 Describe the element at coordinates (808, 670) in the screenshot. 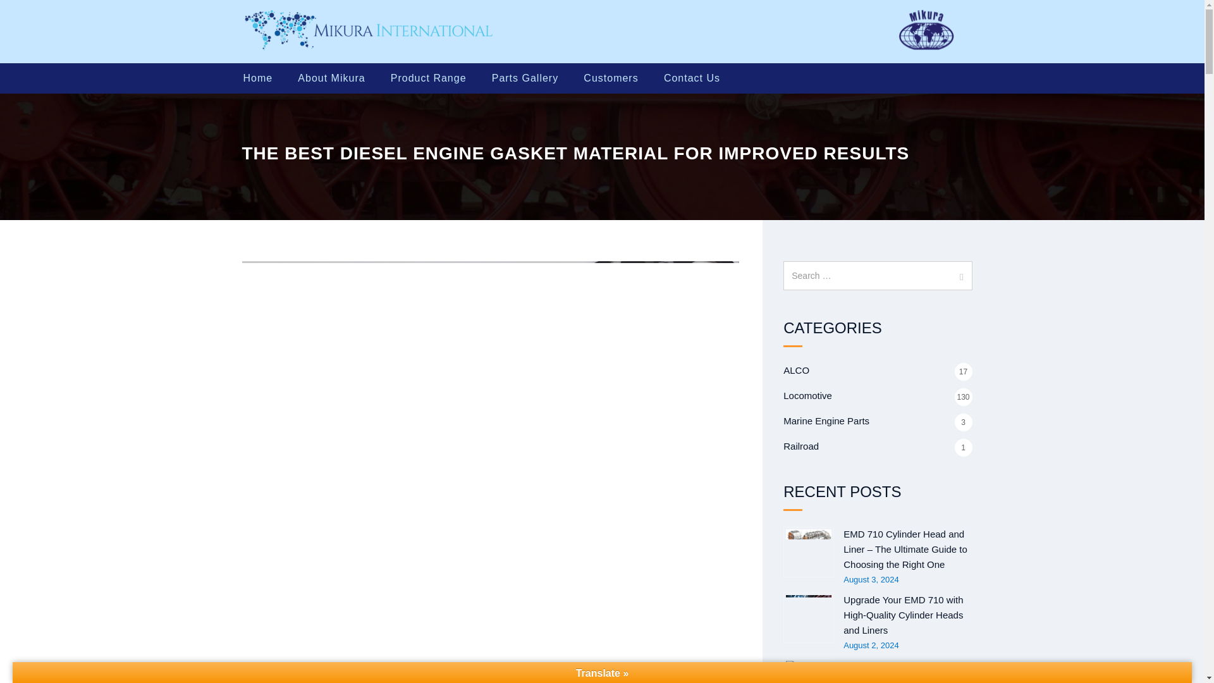

I see `Train Horn Valve Guide: Choosing, Maintenance, and Benefits` at that location.